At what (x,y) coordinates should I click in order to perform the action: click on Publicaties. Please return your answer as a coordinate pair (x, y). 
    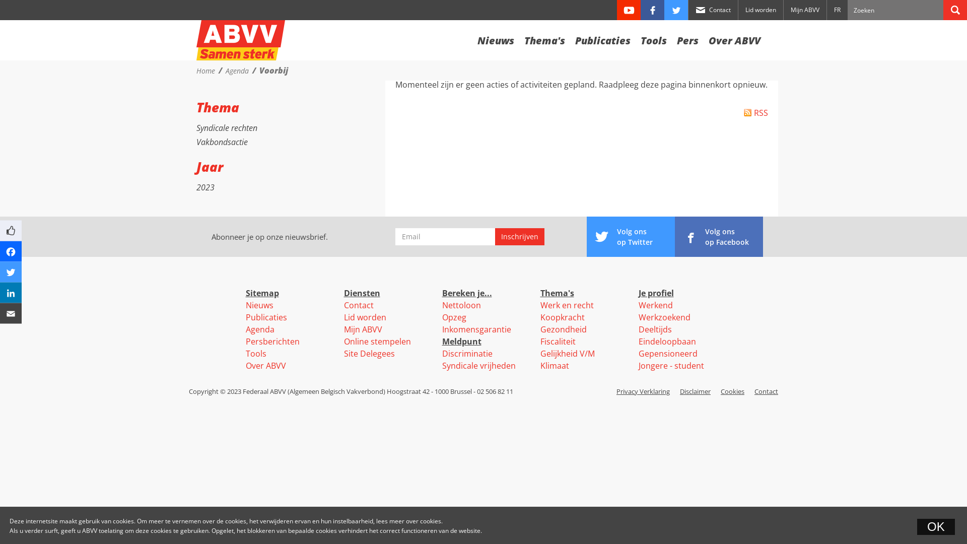
    Looking at the image, I should click on (266, 317).